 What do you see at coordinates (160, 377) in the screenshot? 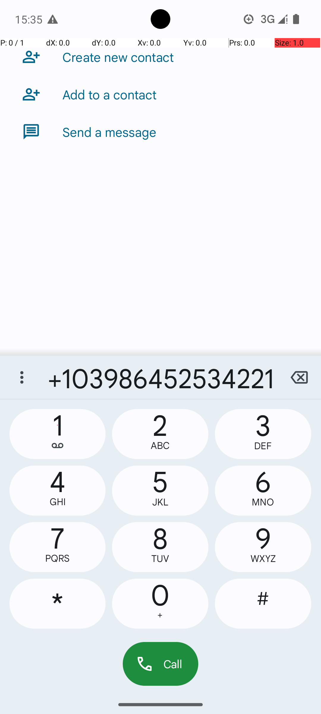
I see `+103986452534221` at bounding box center [160, 377].